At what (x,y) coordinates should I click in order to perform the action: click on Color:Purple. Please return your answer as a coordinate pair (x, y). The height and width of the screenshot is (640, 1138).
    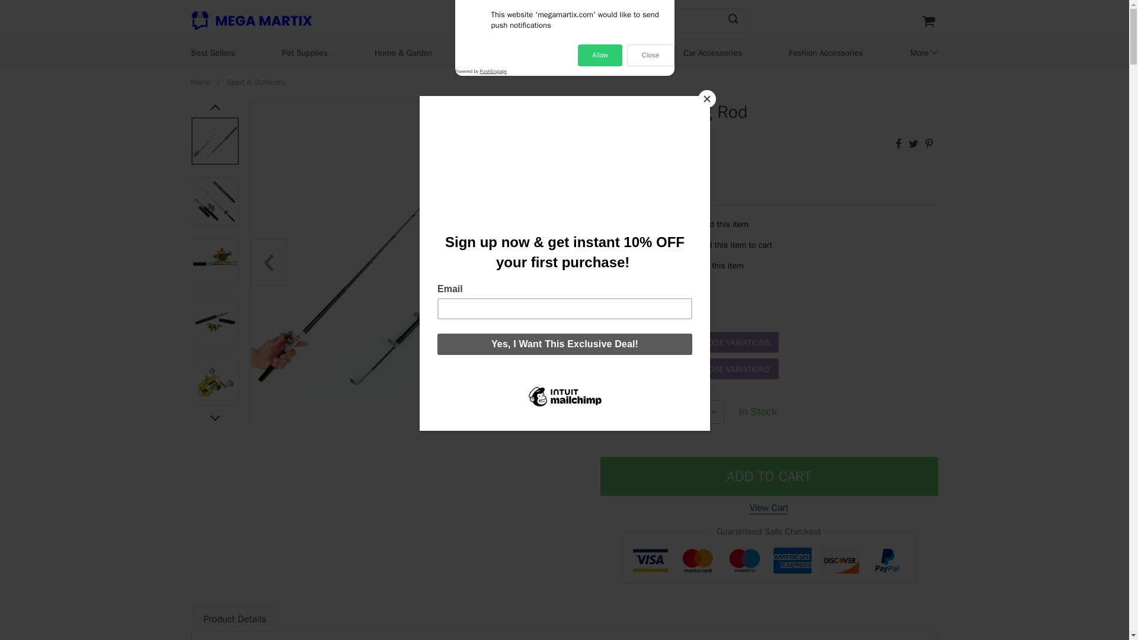
    Looking at the image, I should click on (768, 300).